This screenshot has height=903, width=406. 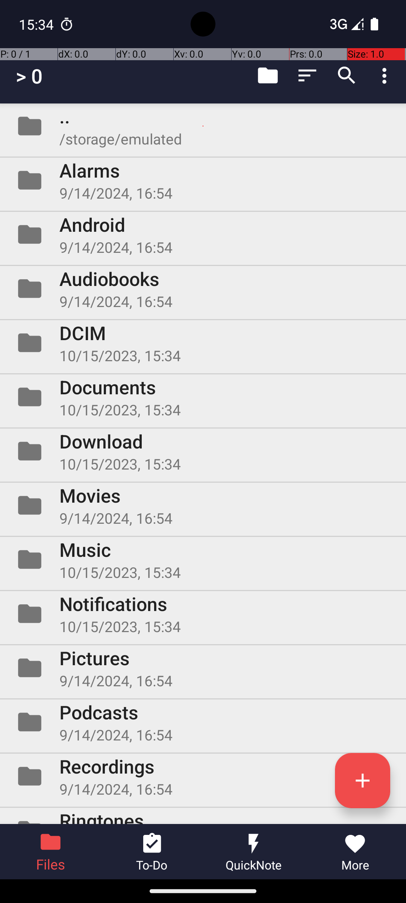 What do you see at coordinates (203, 397) in the screenshot?
I see `Folder Documents ` at bounding box center [203, 397].